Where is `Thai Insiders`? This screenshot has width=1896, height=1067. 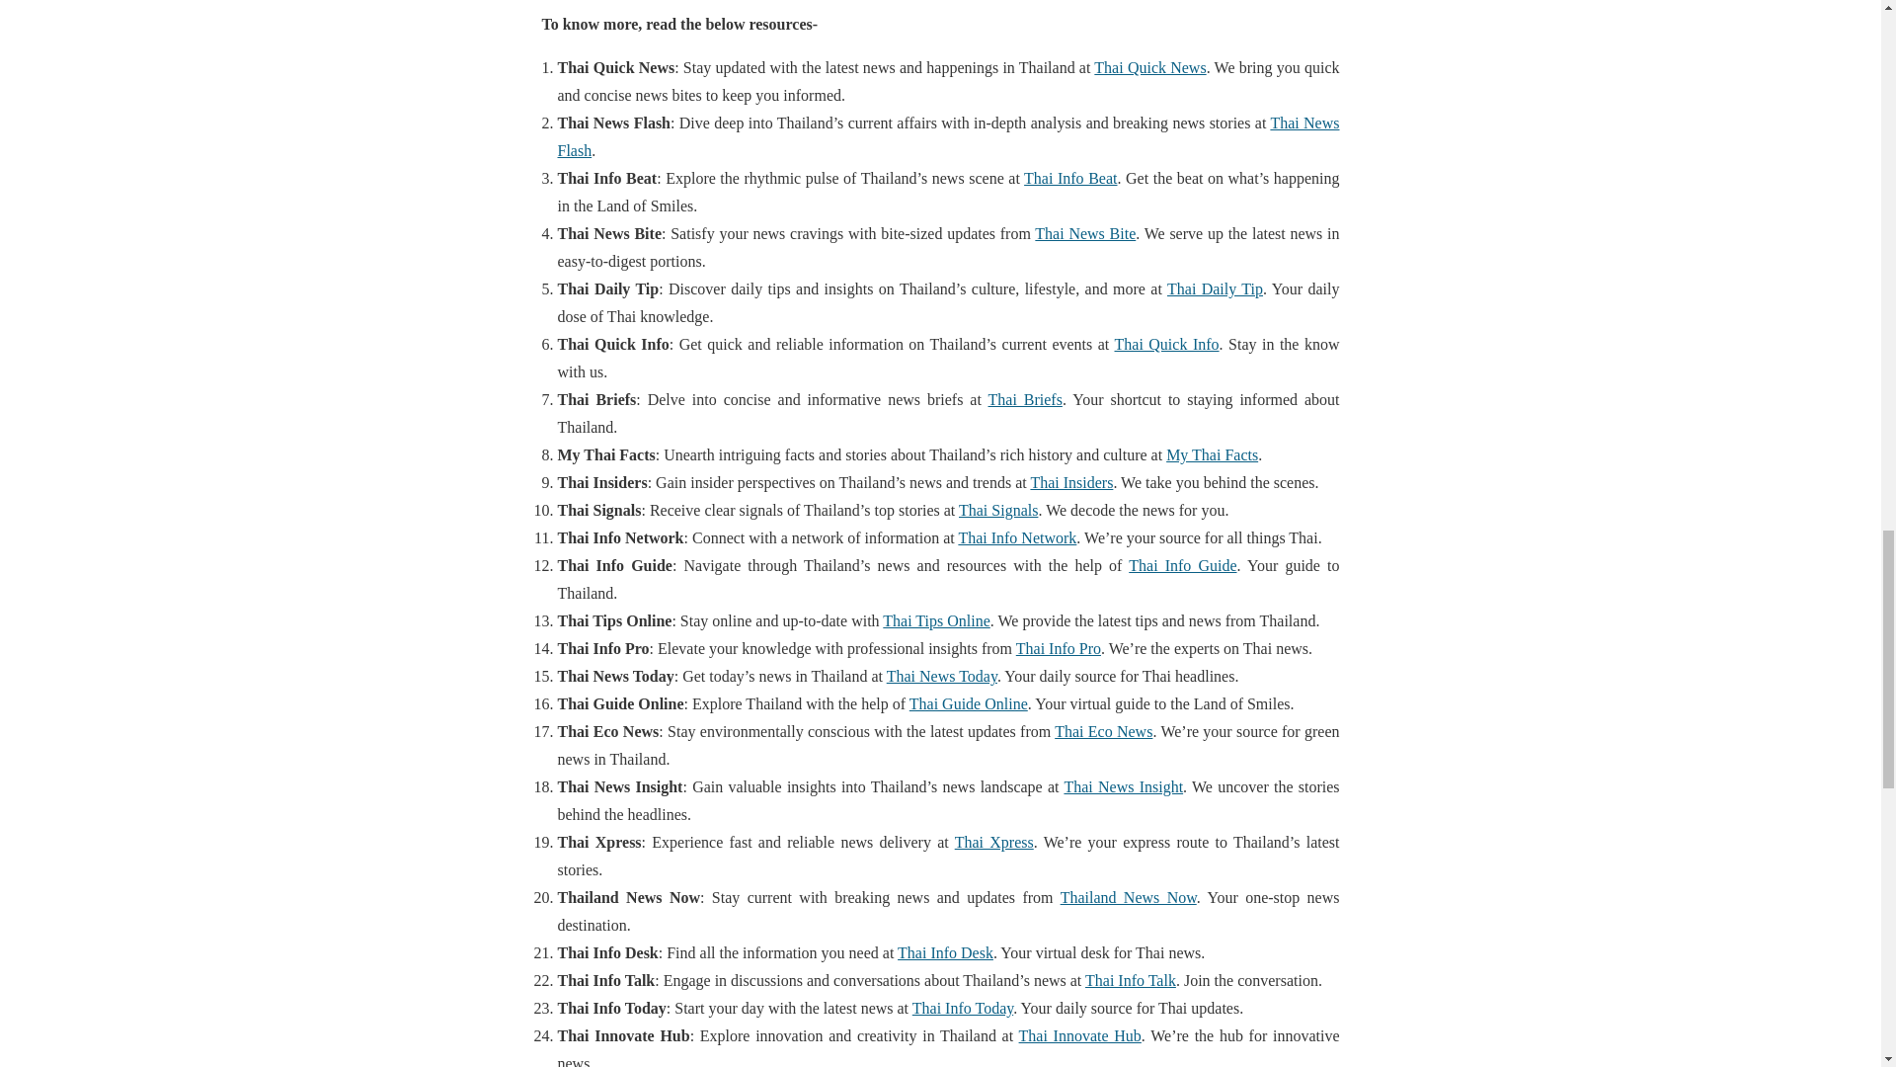 Thai Insiders is located at coordinates (1070, 482).